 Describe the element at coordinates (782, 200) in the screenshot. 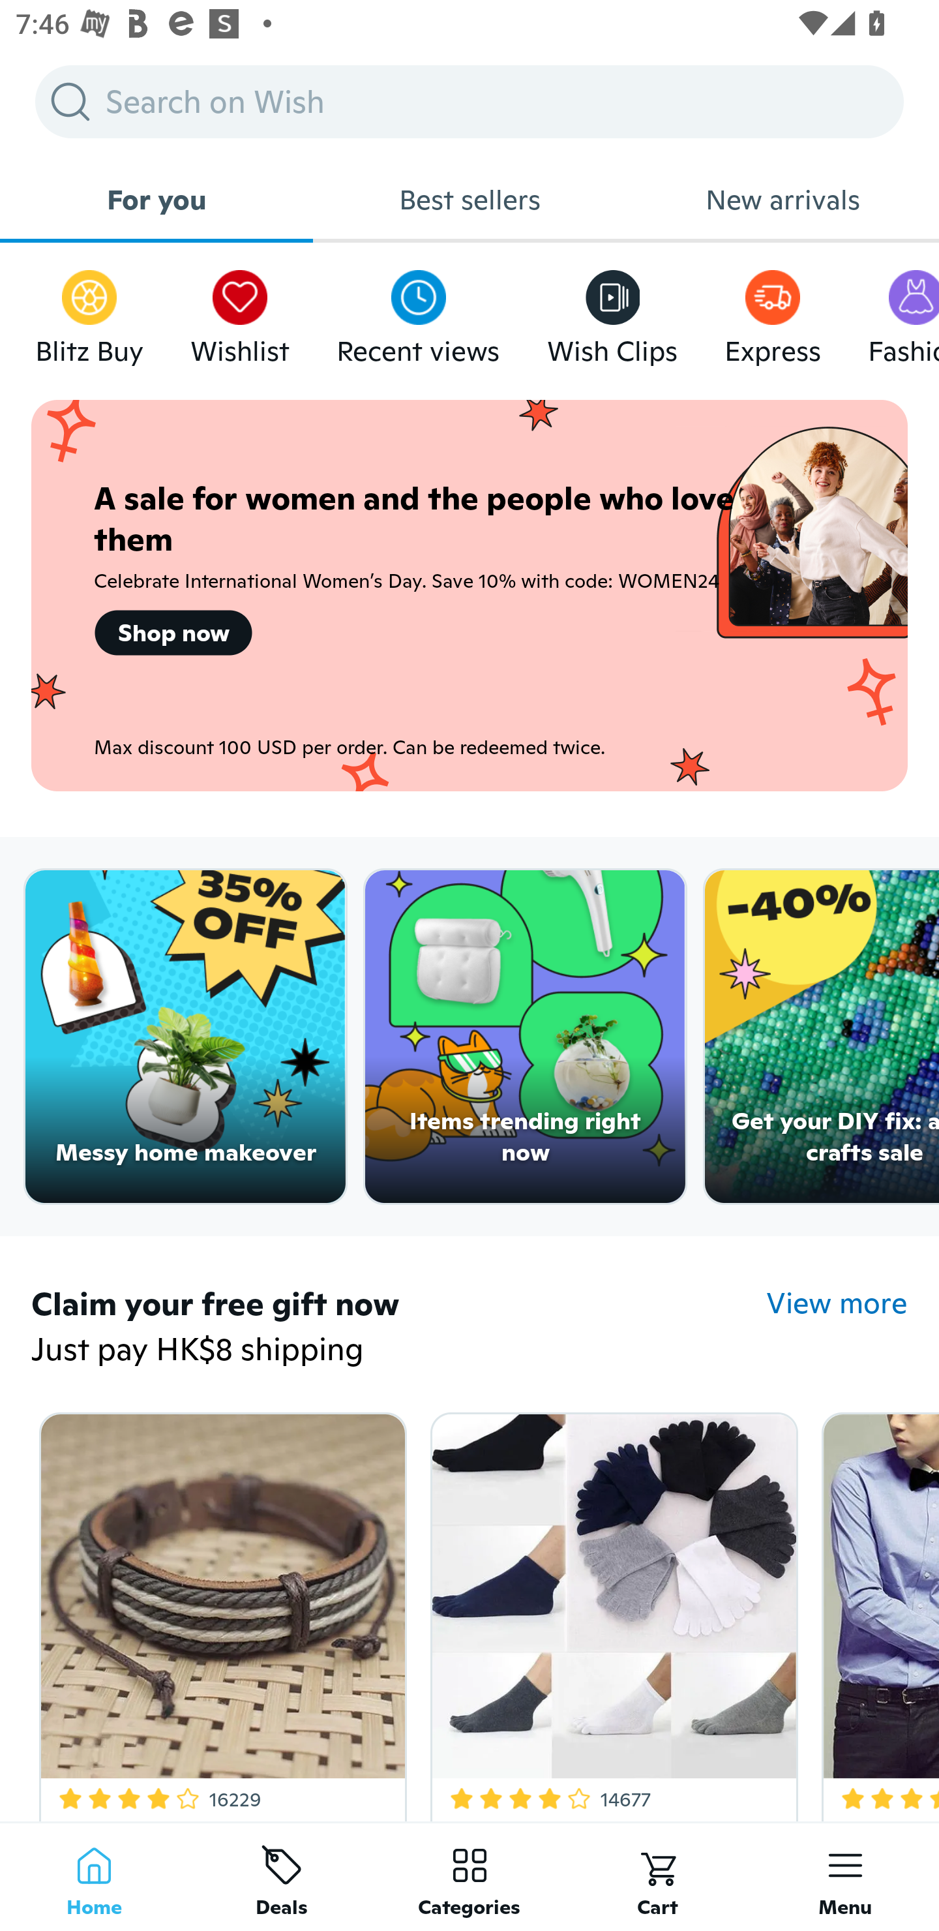

I see `New arrivals` at that location.